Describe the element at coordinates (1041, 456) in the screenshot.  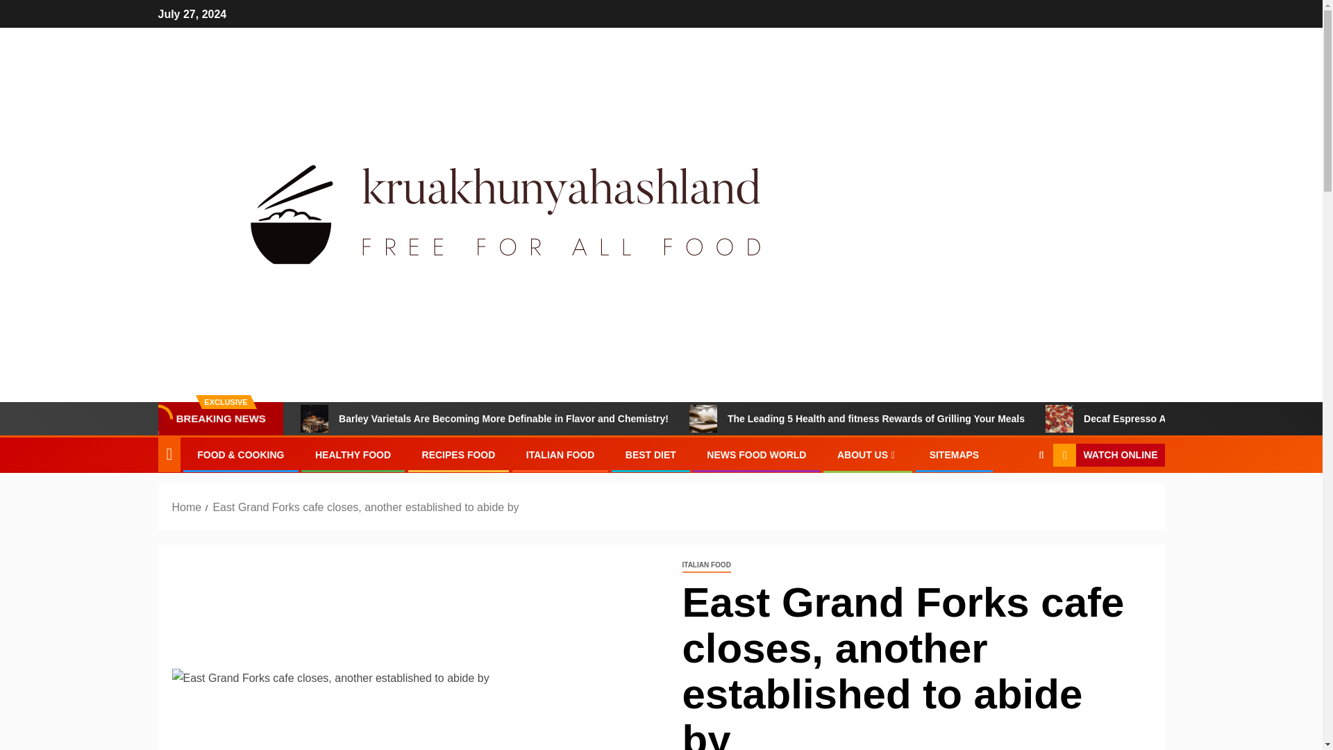
I see `Search` at that location.